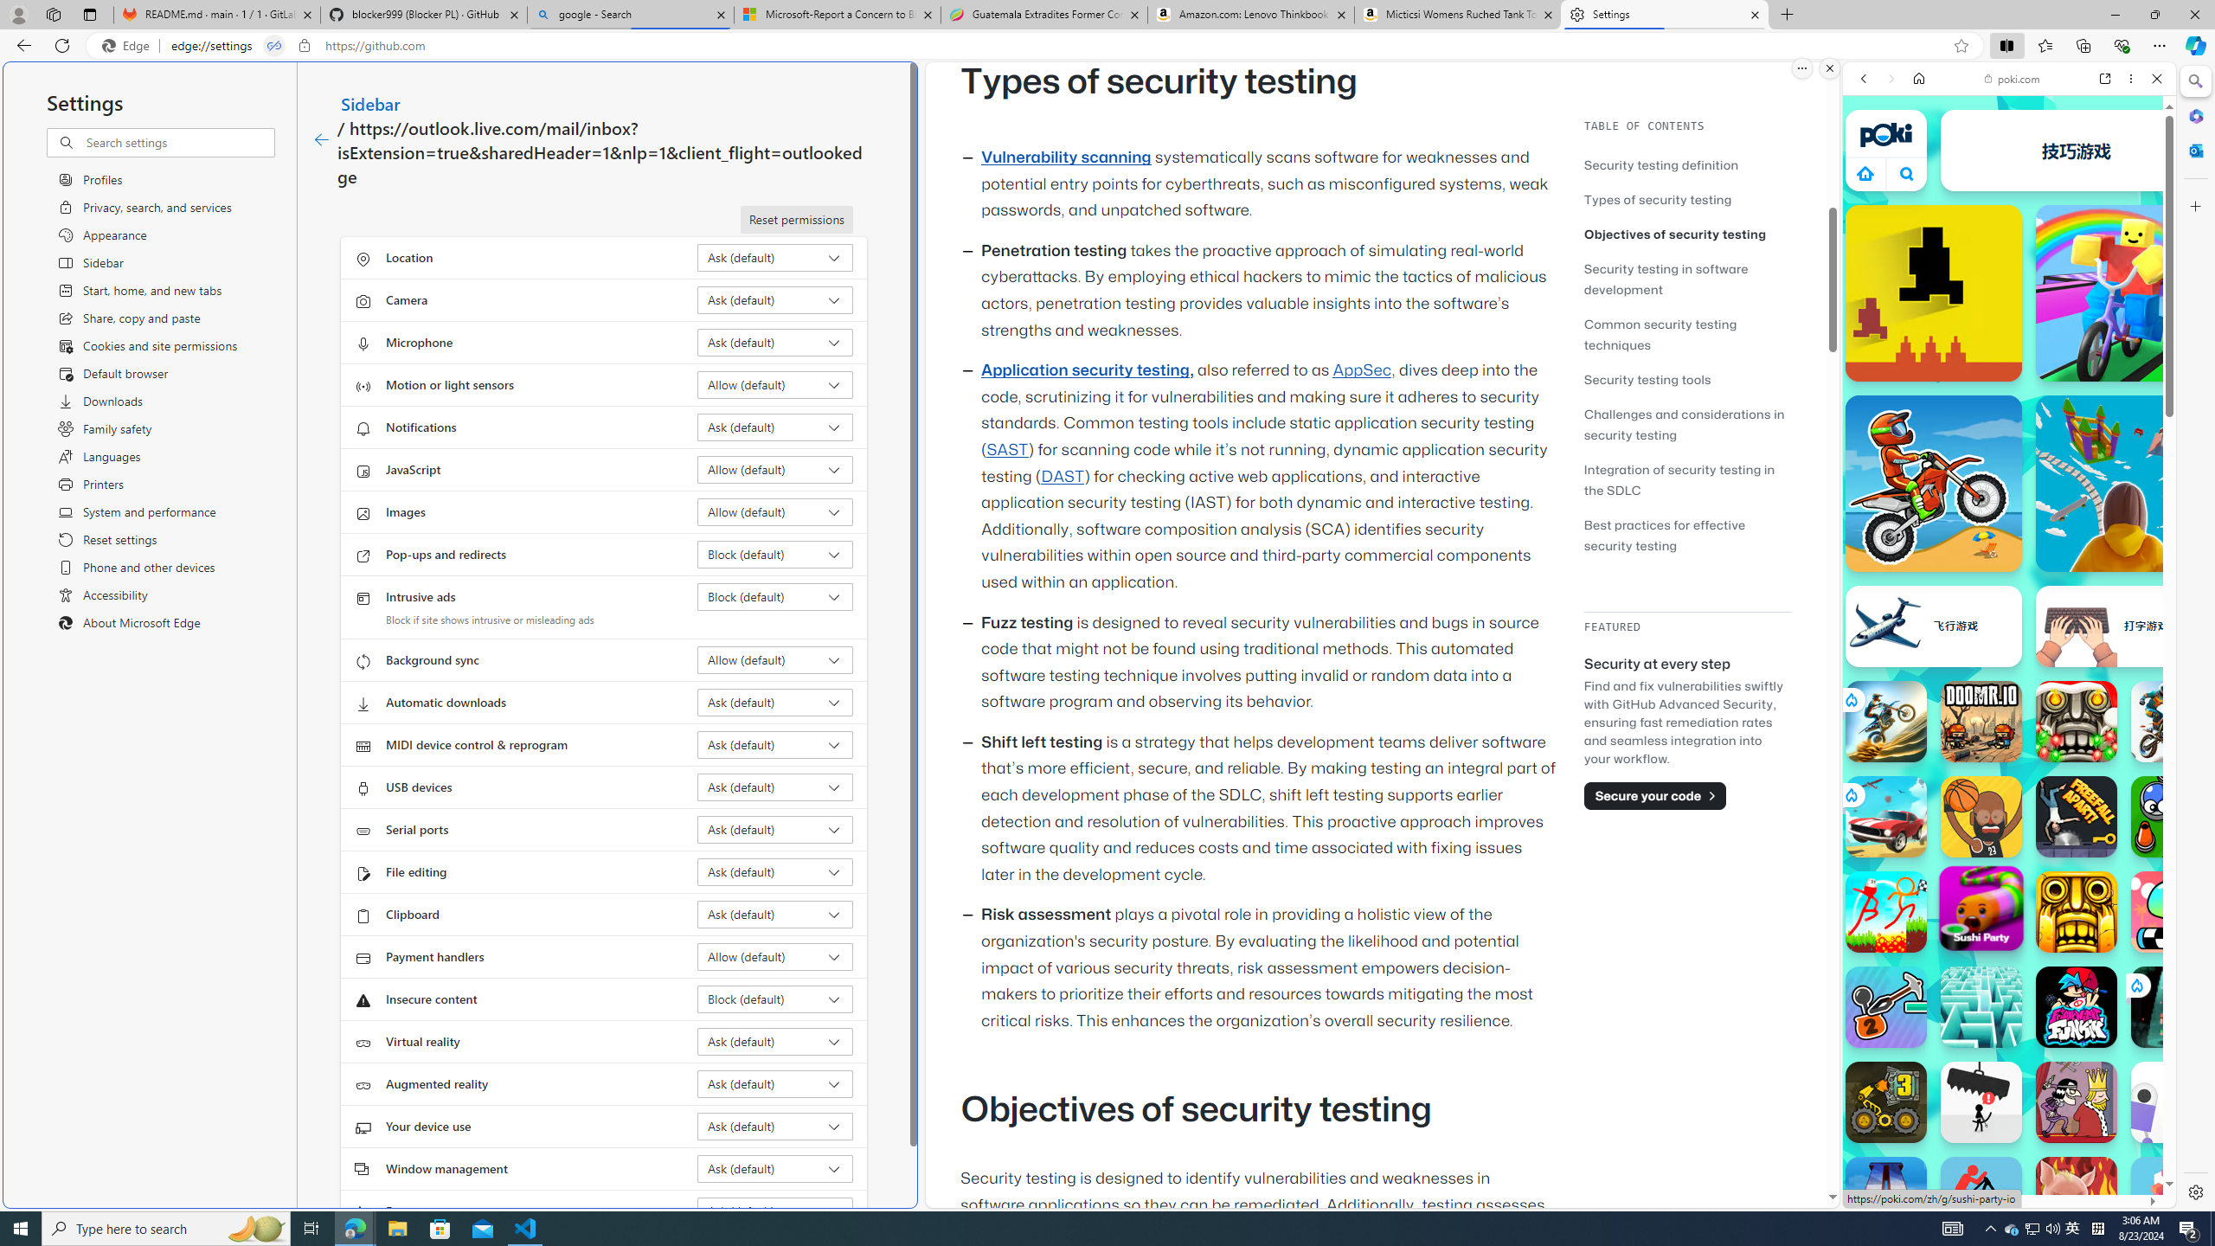  What do you see at coordinates (1981, 150) in the screenshot?
I see `Stickman Hook` at bounding box center [1981, 150].